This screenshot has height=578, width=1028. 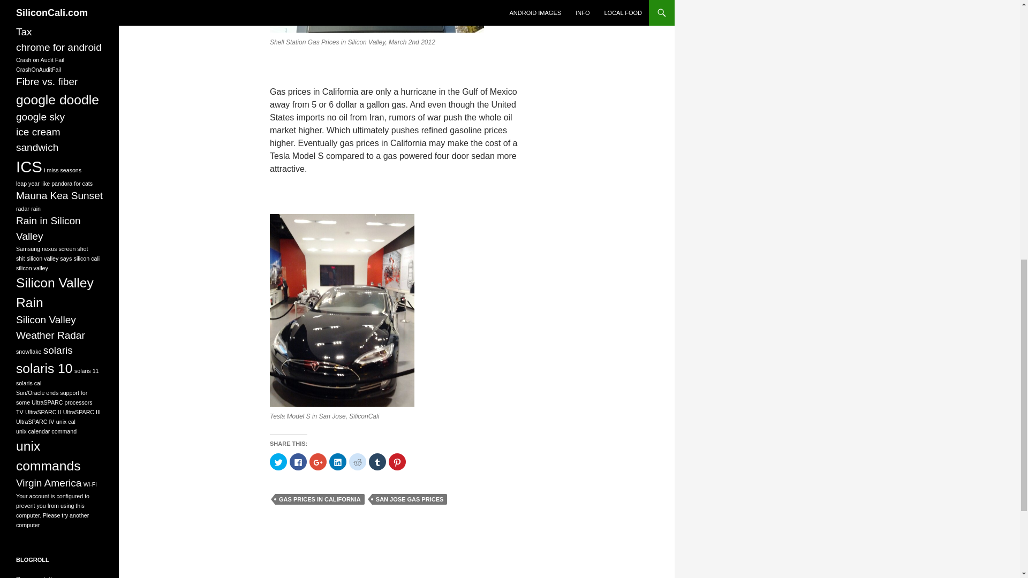 I want to click on Click to share on Reddit, so click(x=358, y=461).